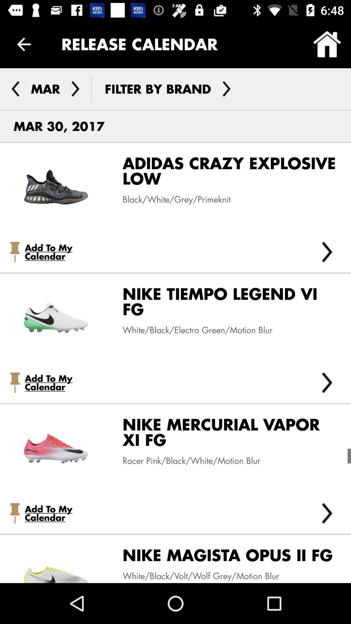 The width and height of the screenshot is (351, 624). I want to click on flip until the adidas crazy explosive icon, so click(225, 173).